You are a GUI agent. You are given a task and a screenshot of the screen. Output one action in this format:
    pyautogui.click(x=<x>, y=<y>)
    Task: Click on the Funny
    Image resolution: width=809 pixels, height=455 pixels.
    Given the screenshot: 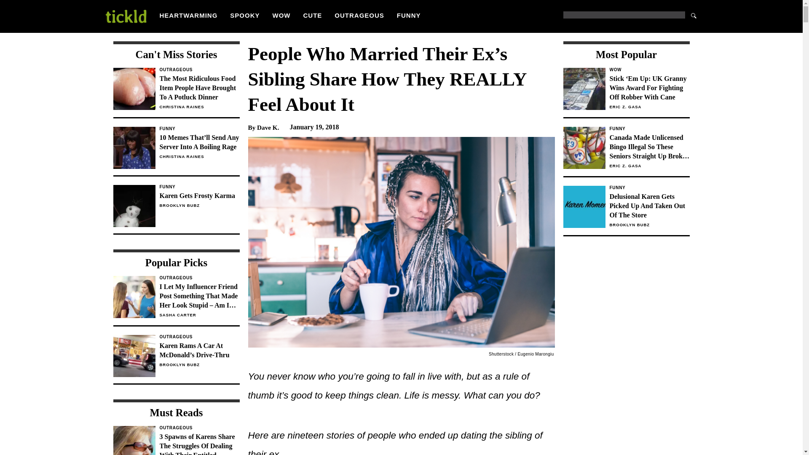 What is the action you would take?
    pyautogui.click(x=649, y=129)
    